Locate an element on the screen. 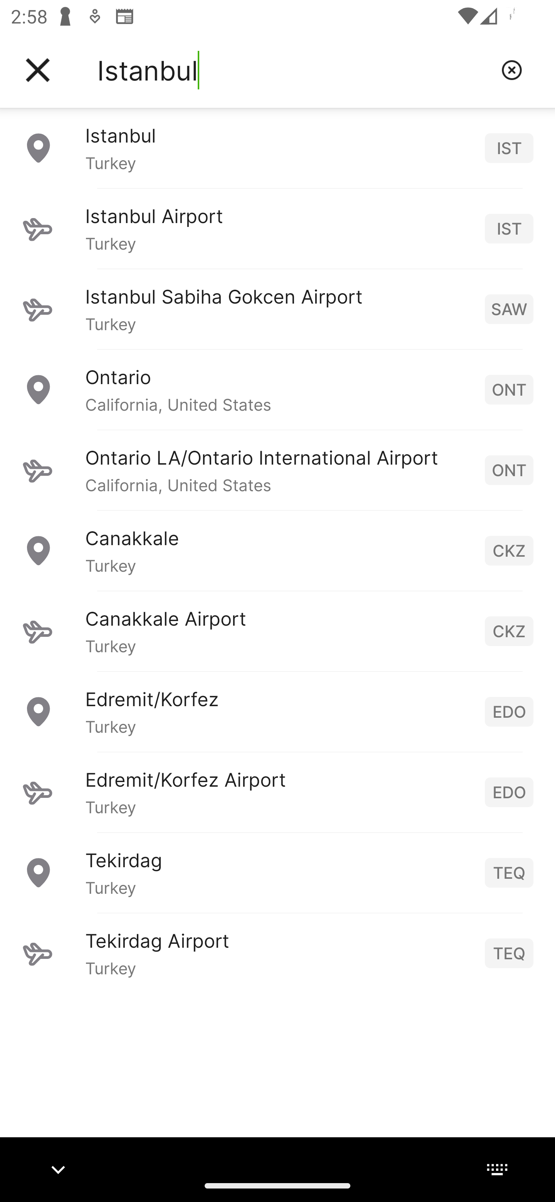 This screenshot has width=555, height=1202. Tekirdag Turkey TEQ is located at coordinates (277, 873).